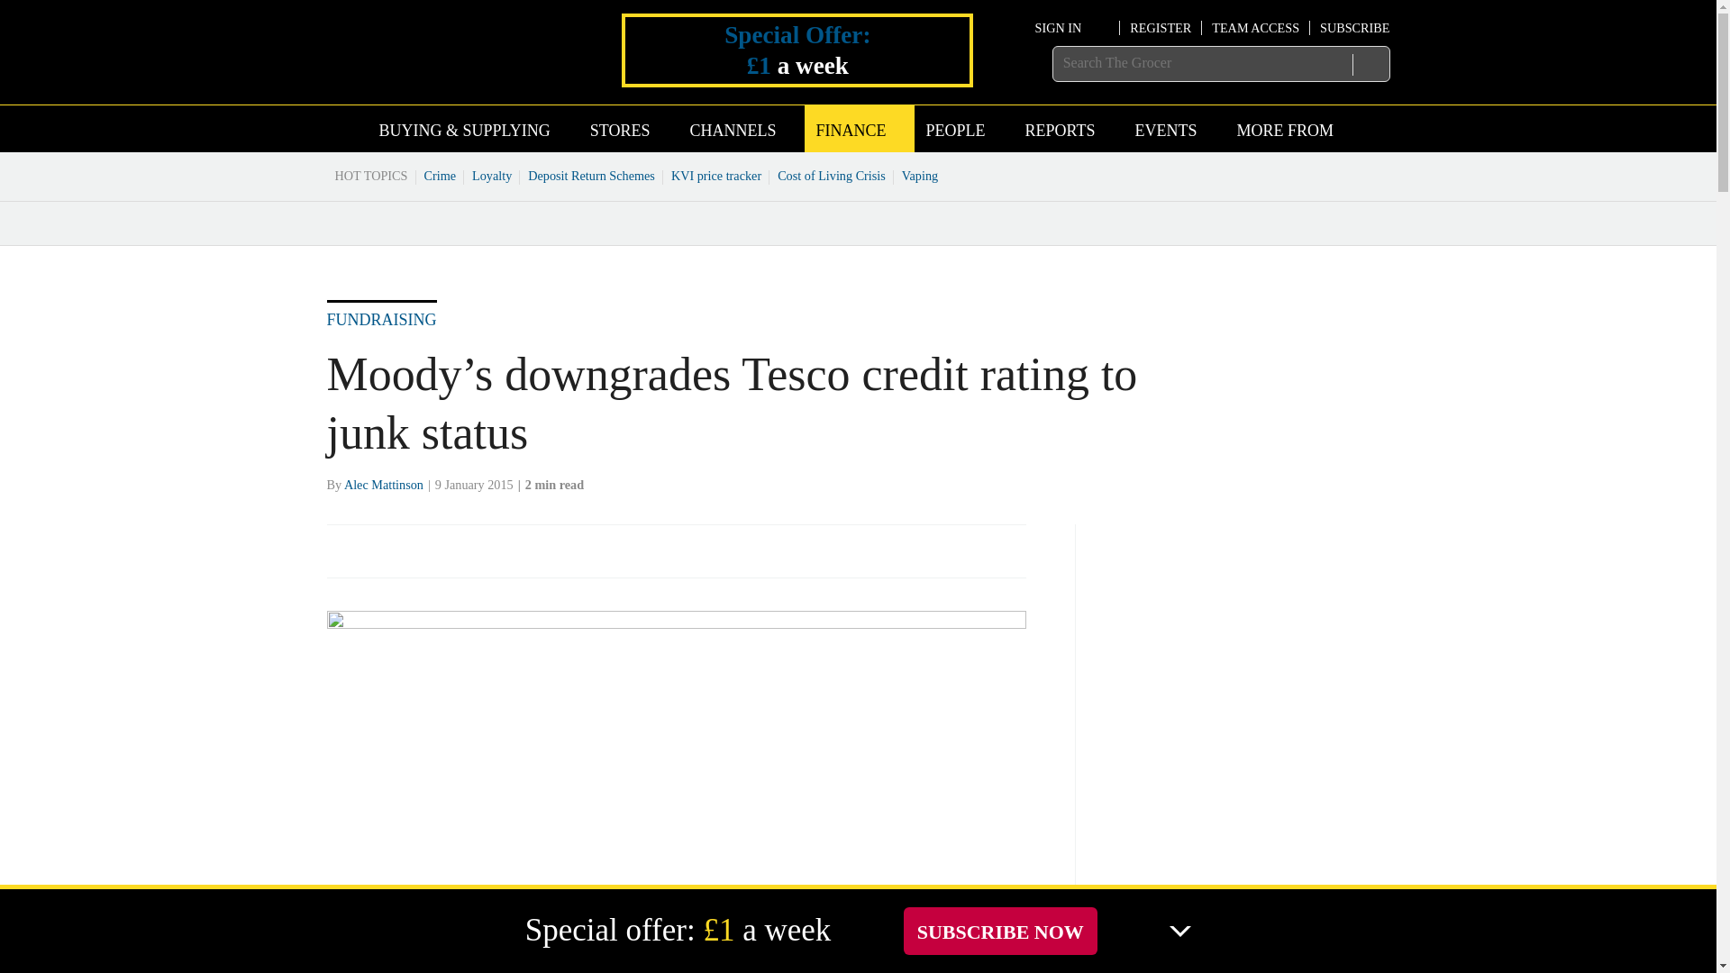 The width and height of the screenshot is (1730, 973). What do you see at coordinates (419, 550) in the screenshot?
I see `Share this on Linked in` at bounding box center [419, 550].